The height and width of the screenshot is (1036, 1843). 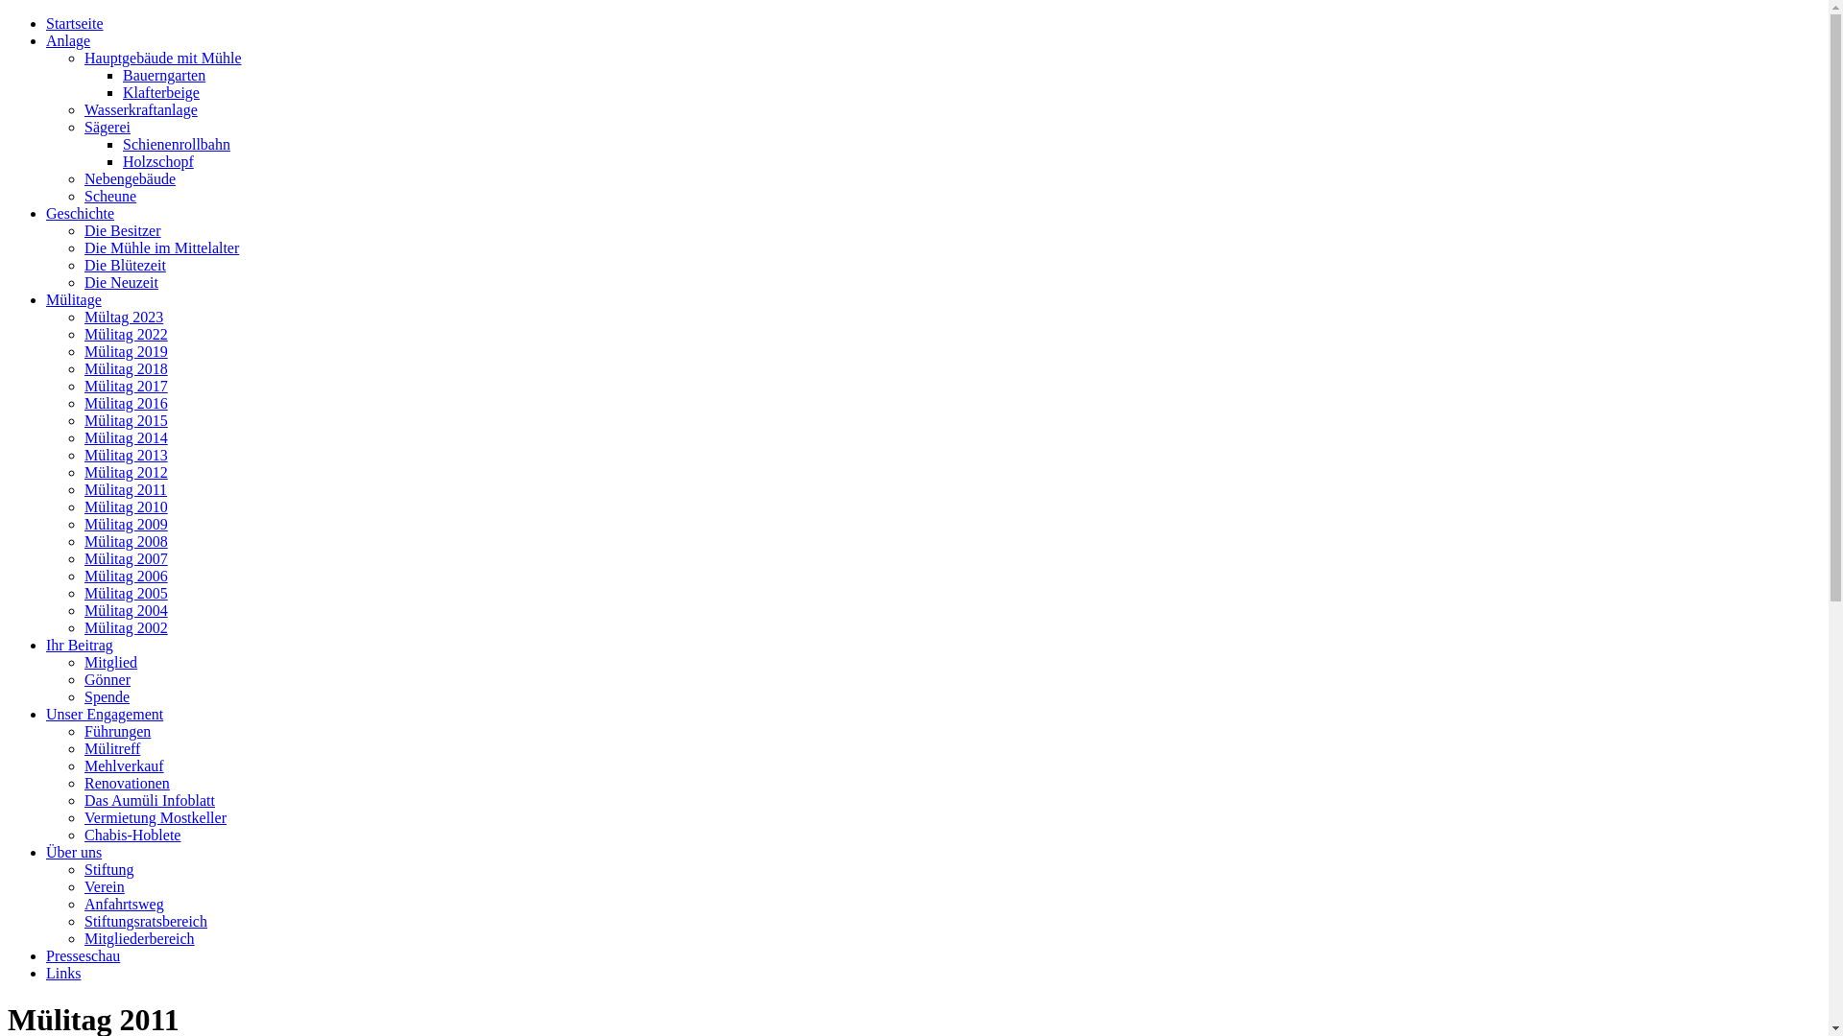 What do you see at coordinates (177, 144) in the screenshot?
I see `Schienenrollbahn` at bounding box center [177, 144].